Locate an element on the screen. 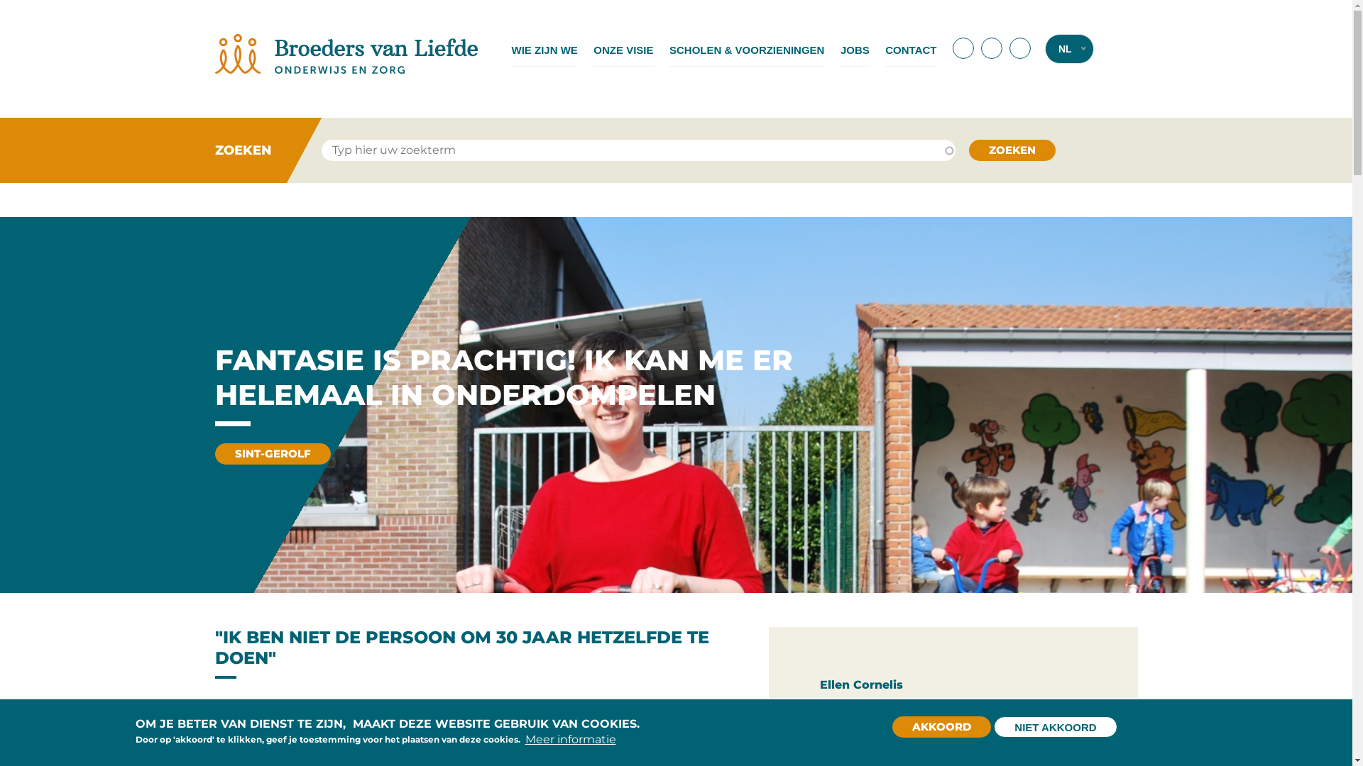 The height and width of the screenshot is (766, 1363). ONZE VISIE is located at coordinates (623, 50).